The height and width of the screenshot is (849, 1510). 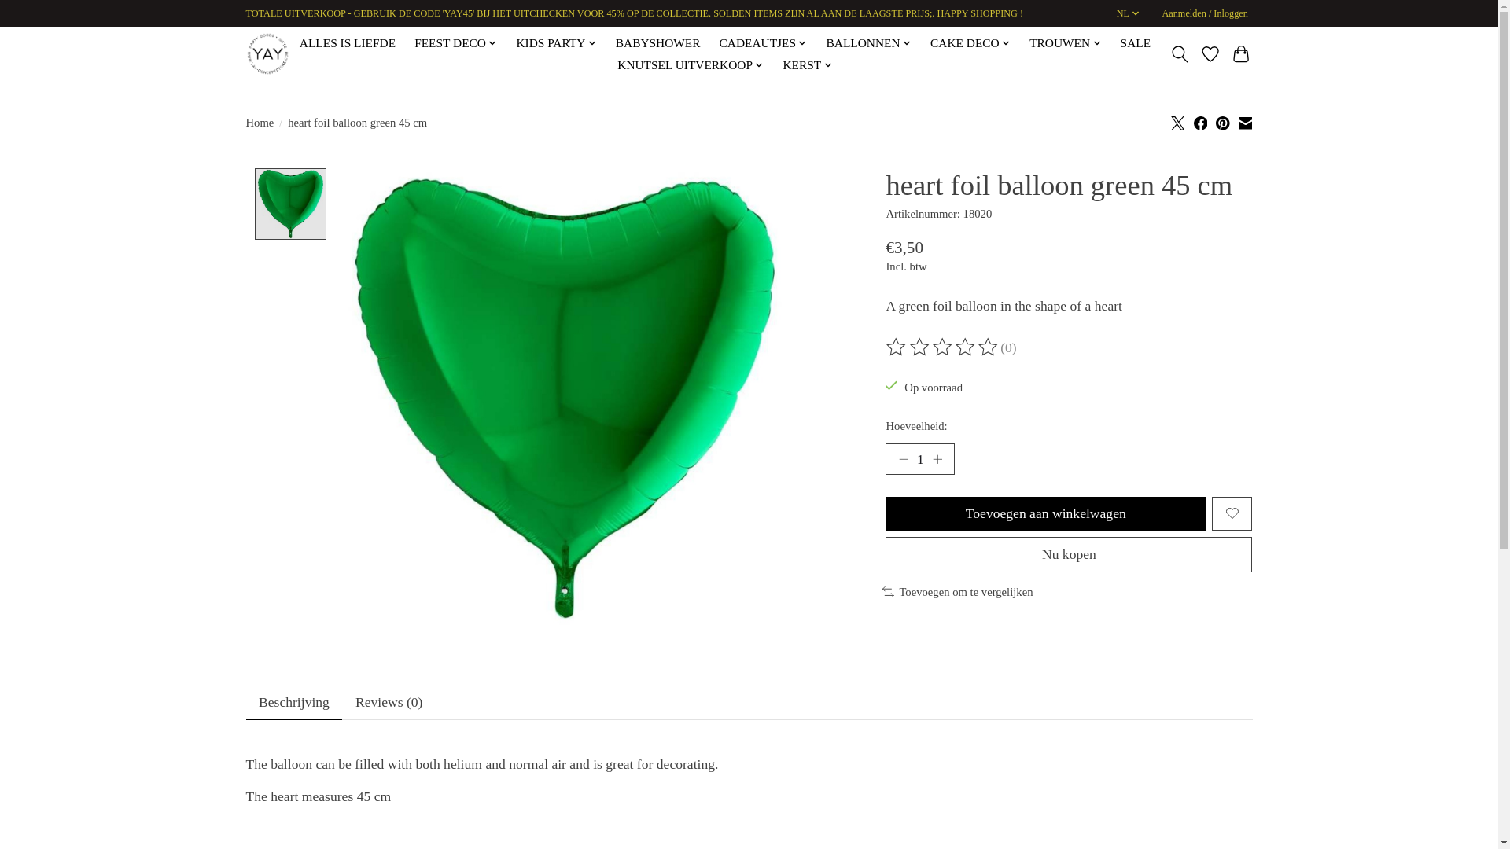 What do you see at coordinates (1222, 123) in the screenshot?
I see `Share on Pinterest` at bounding box center [1222, 123].